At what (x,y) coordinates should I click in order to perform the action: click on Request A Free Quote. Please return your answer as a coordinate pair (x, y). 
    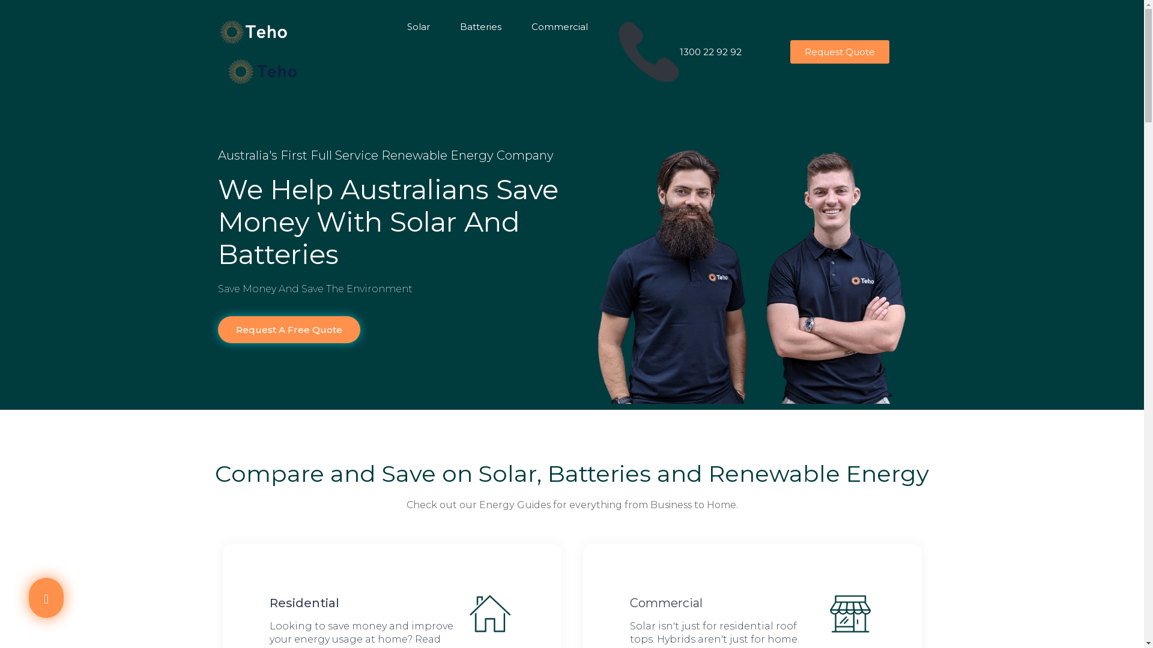
    Looking at the image, I should click on (288, 330).